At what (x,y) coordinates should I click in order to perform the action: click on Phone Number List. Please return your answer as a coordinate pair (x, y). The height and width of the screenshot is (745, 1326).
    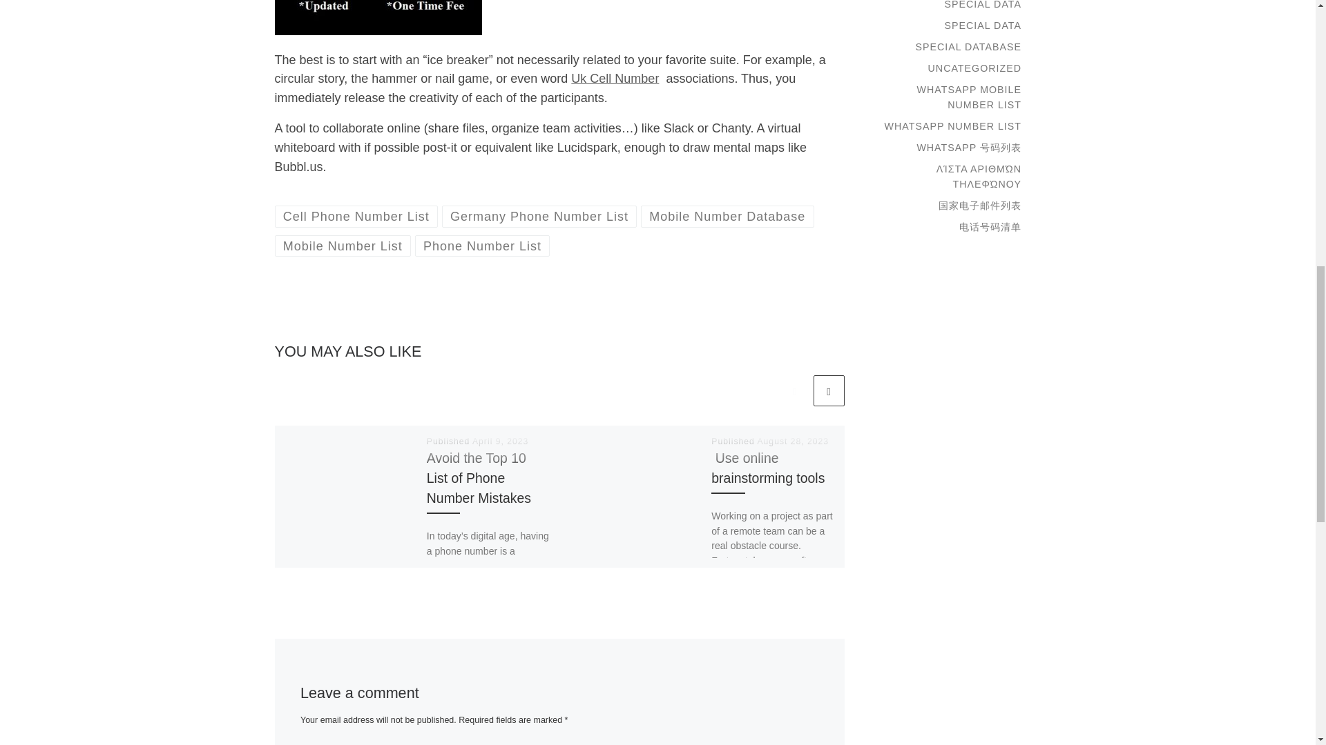
    Looking at the image, I should click on (482, 246).